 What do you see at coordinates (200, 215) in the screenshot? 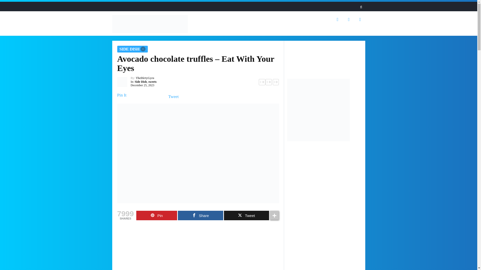
I see `Share` at bounding box center [200, 215].